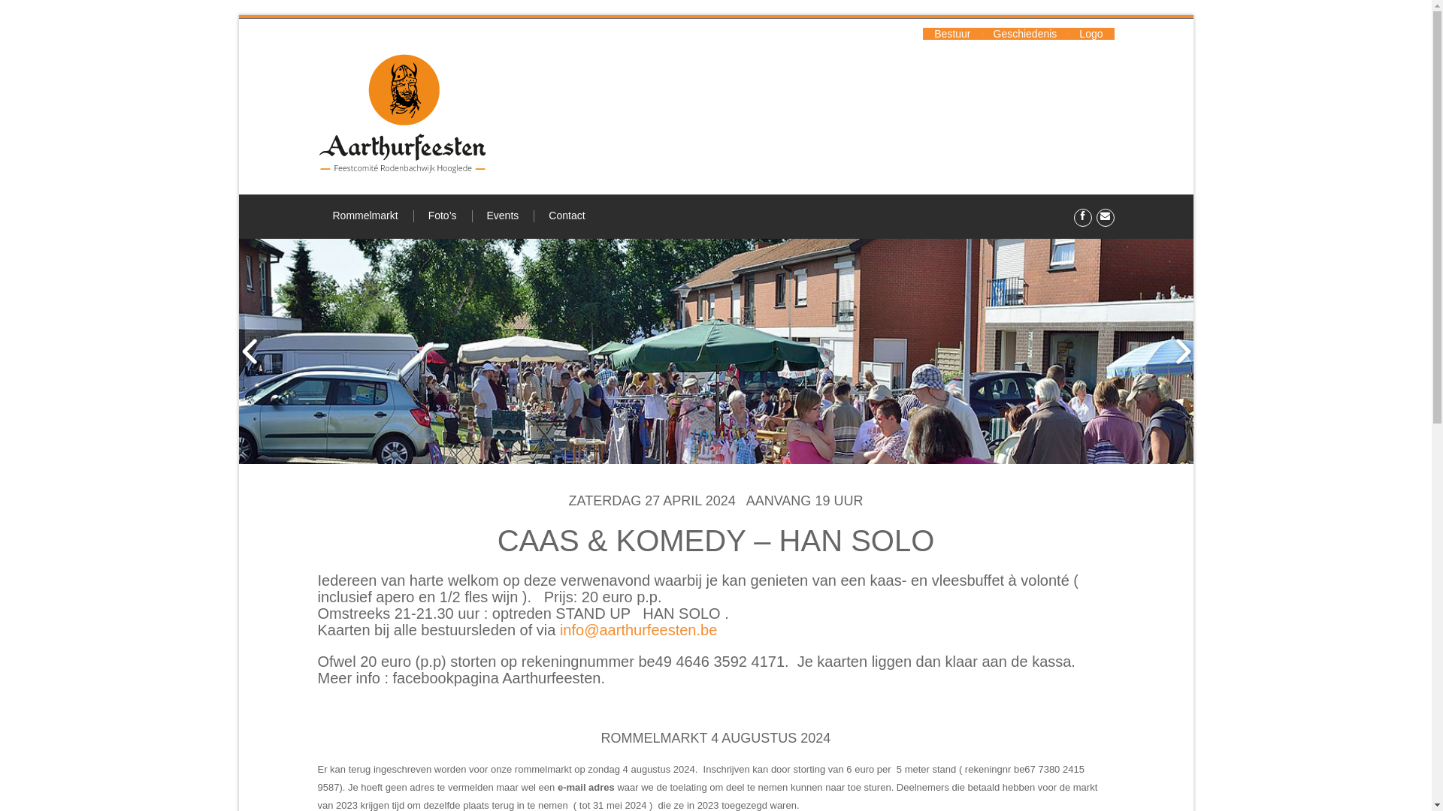 The image size is (1443, 811). What do you see at coordinates (504, 216) in the screenshot?
I see `Events` at bounding box center [504, 216].